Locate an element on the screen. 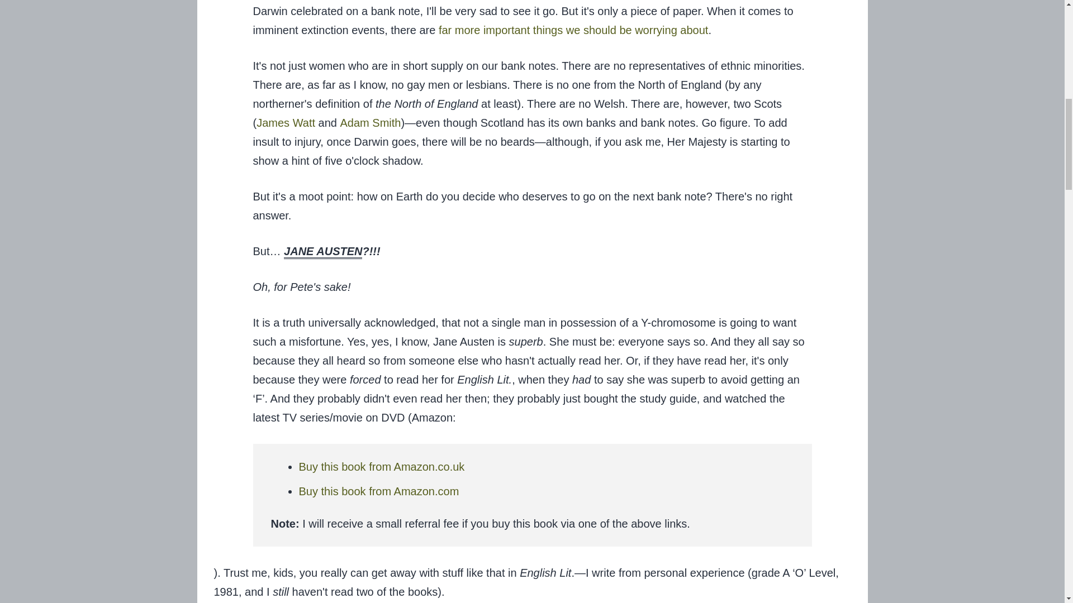  Adam Smith is located at coordinates (370, 123).